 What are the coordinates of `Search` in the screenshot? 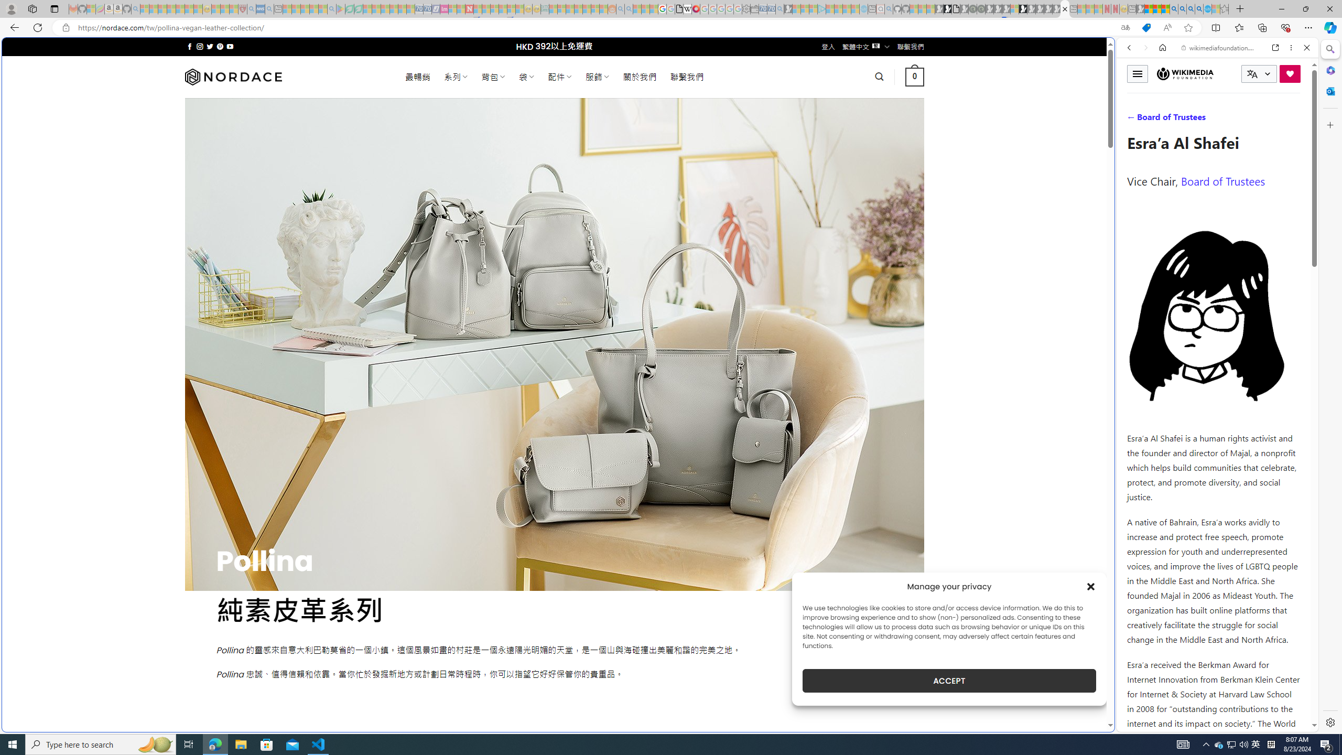 It's located at (1329, 49).